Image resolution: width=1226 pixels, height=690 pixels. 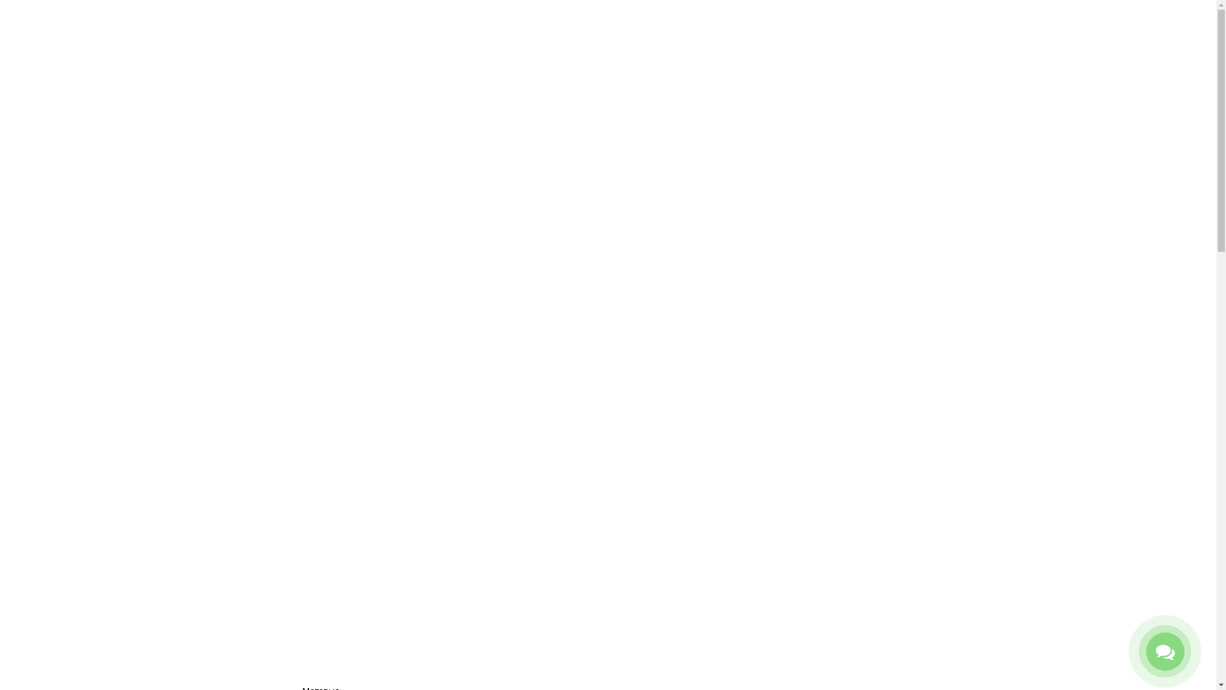 What do you see at coordinates (345, 644) in the screenshot?
I see `Niemann` at bounding box center [345, 644].